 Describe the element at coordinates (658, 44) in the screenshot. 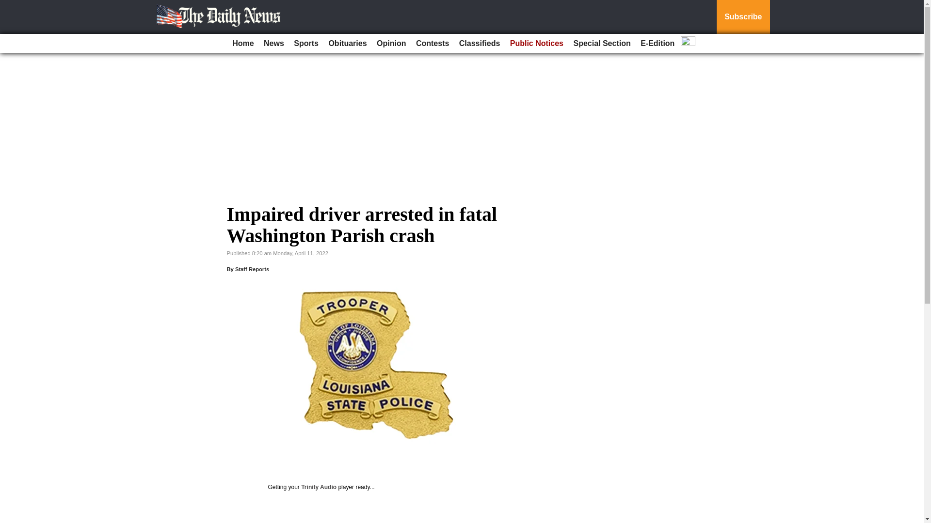

I see `E-Edition` at that location.